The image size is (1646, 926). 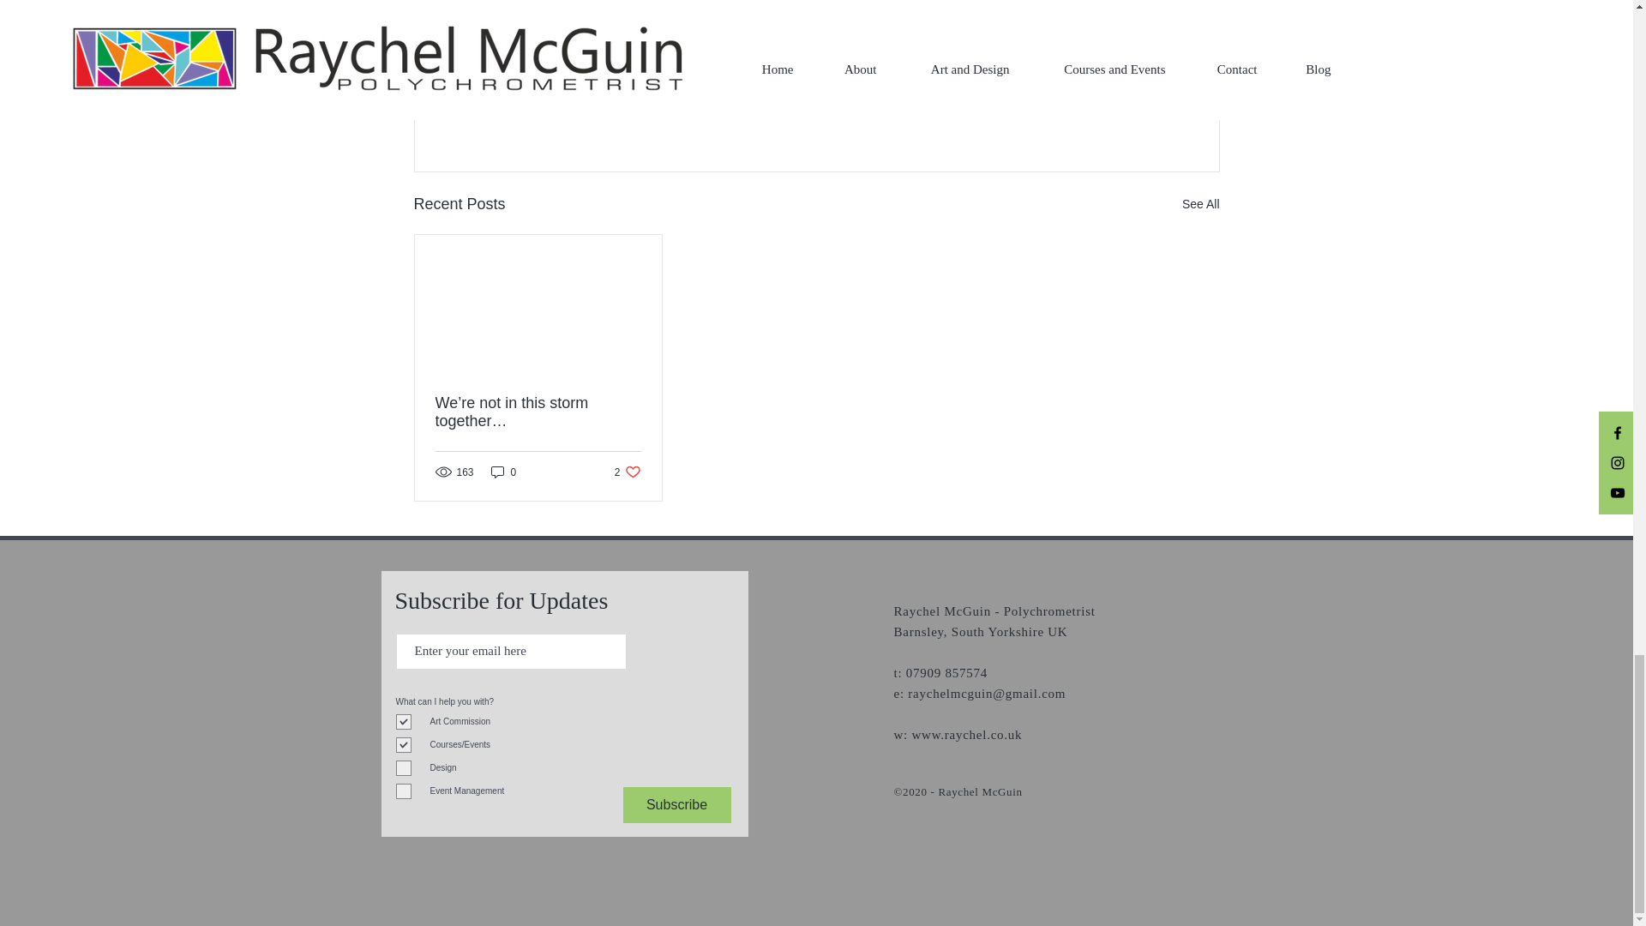 I want to click on Course, so click(x=753, y=3).